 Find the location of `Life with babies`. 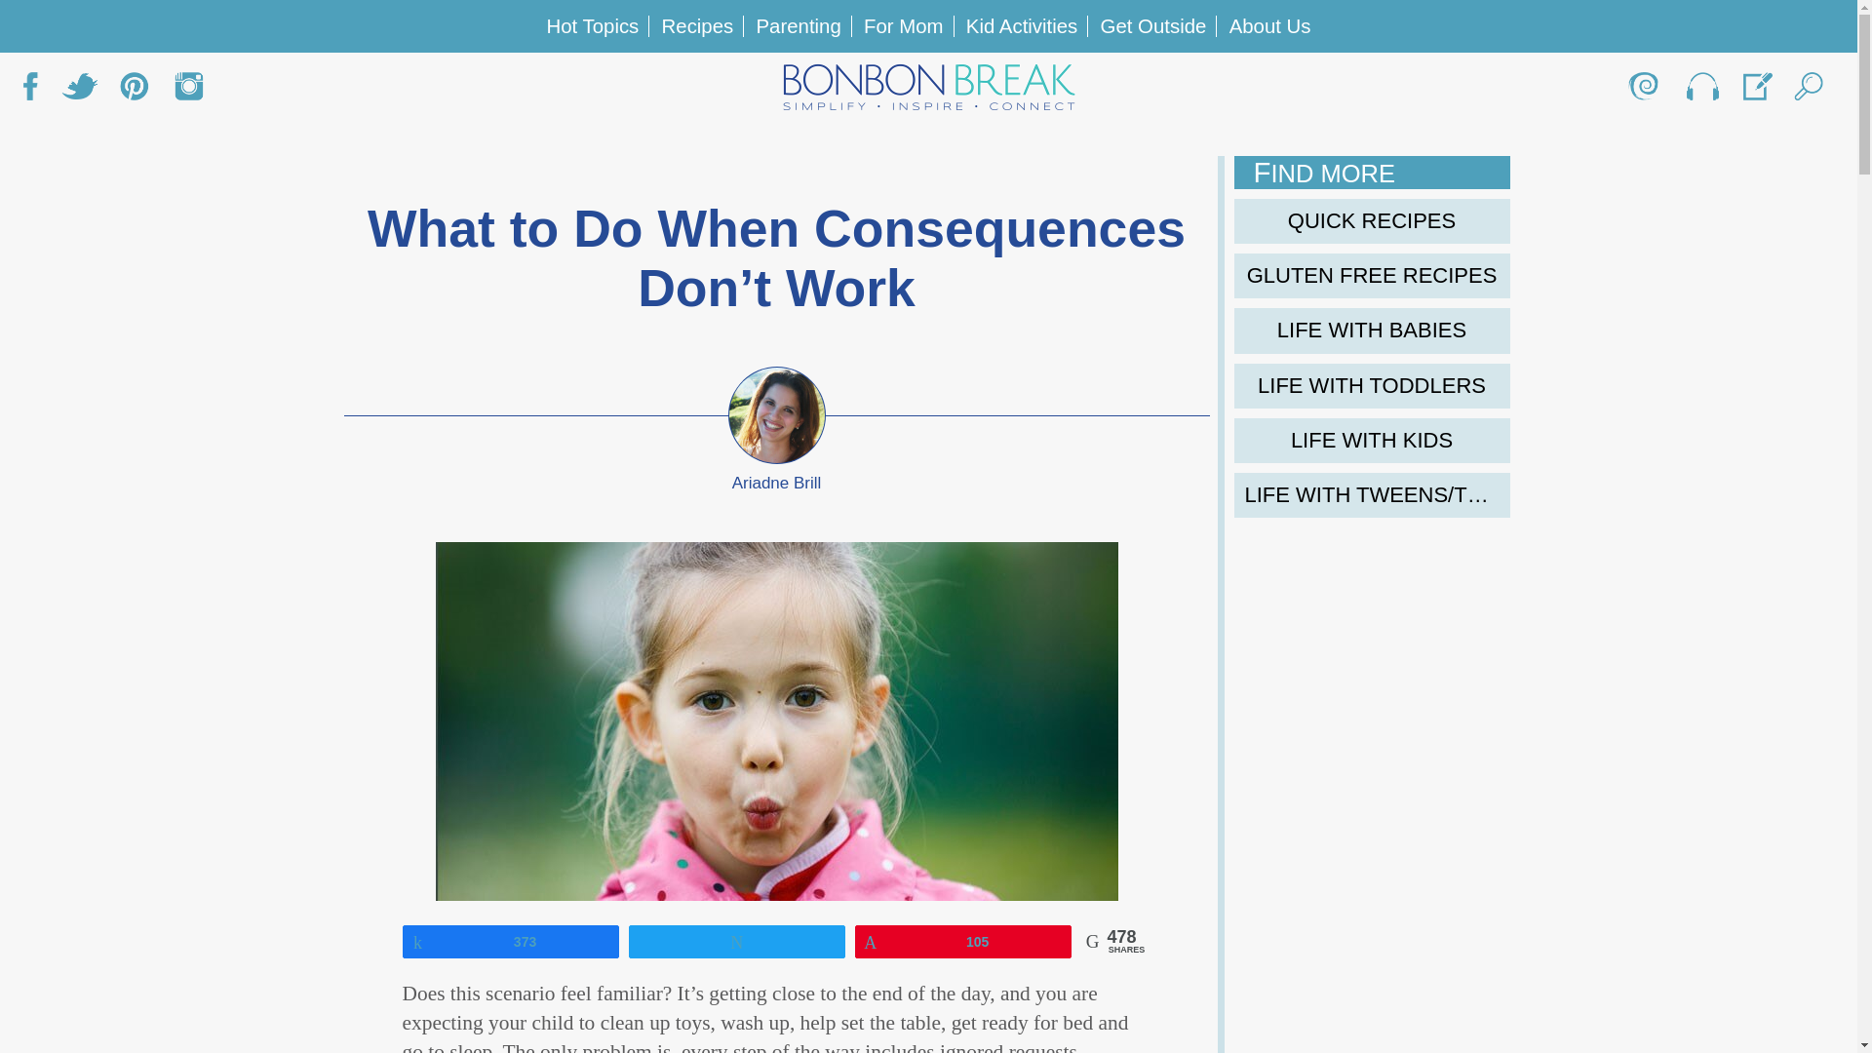

Life with babies is located at coordinates (1372, 330).